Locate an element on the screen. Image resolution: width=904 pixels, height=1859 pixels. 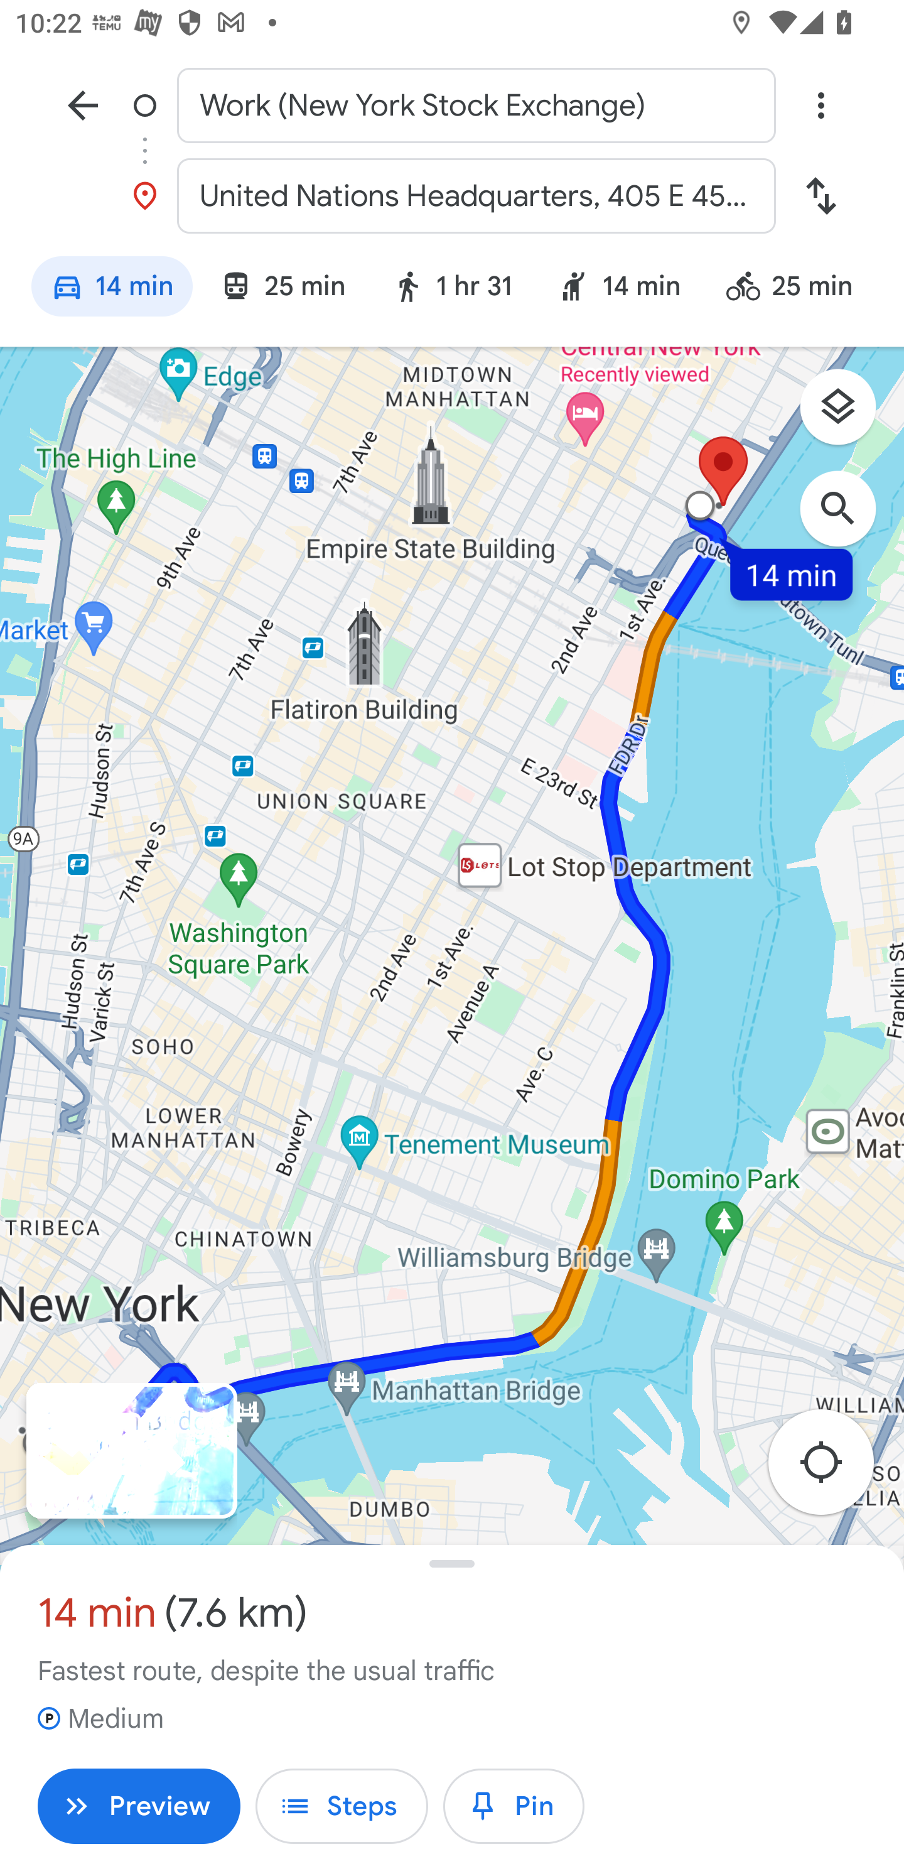
Bicycling mode: 25 min 25 min is located at coordinates (799, 290).